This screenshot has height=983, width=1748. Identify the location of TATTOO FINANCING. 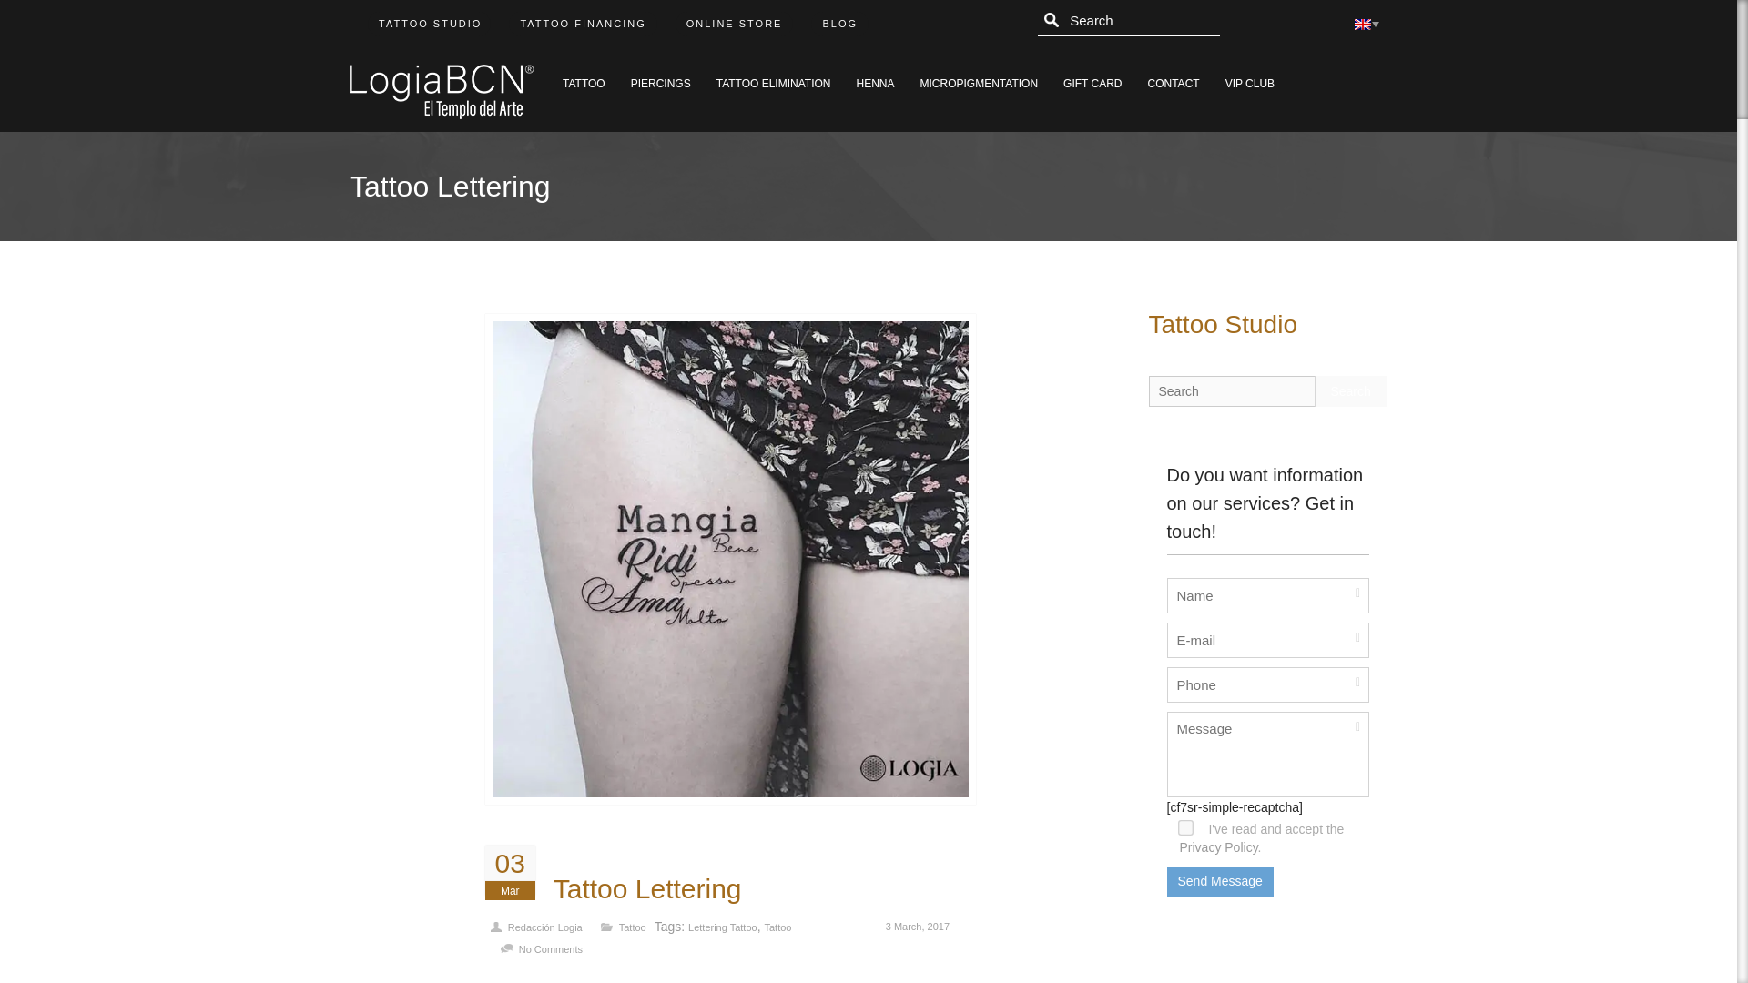
(583, 24).